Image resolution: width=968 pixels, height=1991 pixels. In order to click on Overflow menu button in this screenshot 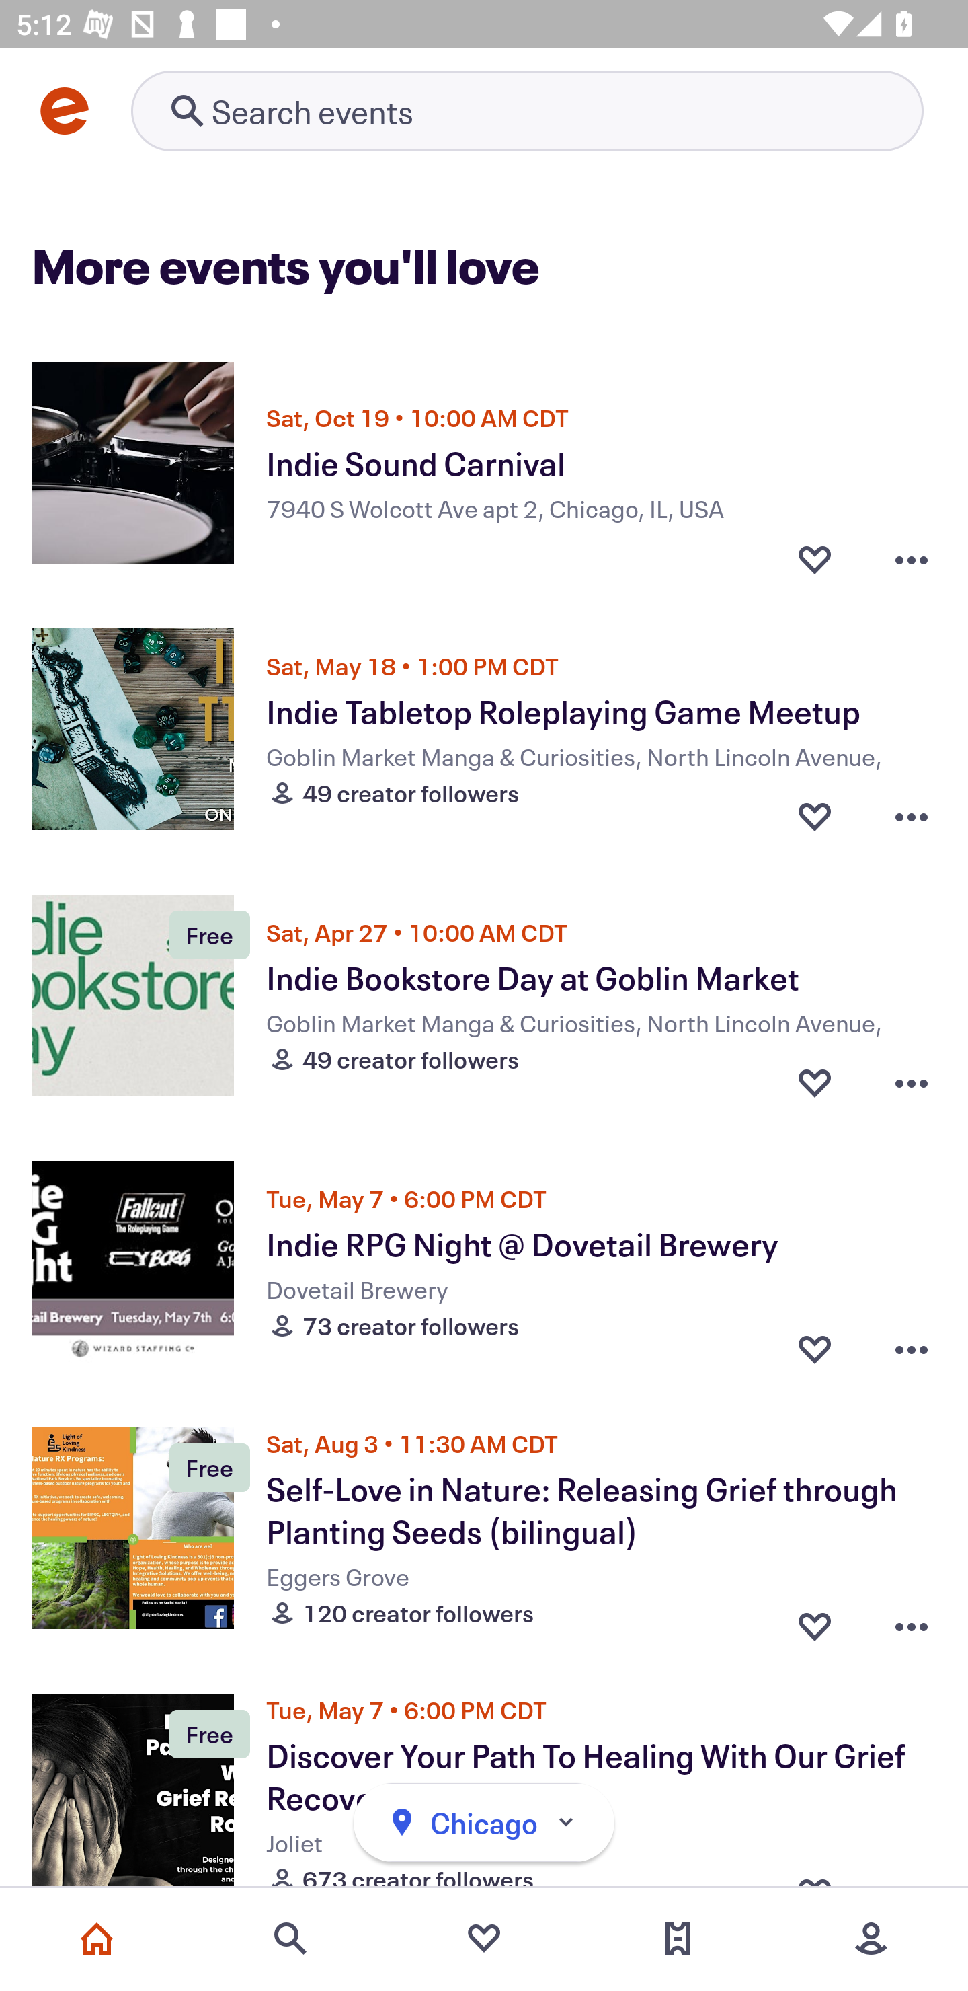, I will do `click(912, 553)`.